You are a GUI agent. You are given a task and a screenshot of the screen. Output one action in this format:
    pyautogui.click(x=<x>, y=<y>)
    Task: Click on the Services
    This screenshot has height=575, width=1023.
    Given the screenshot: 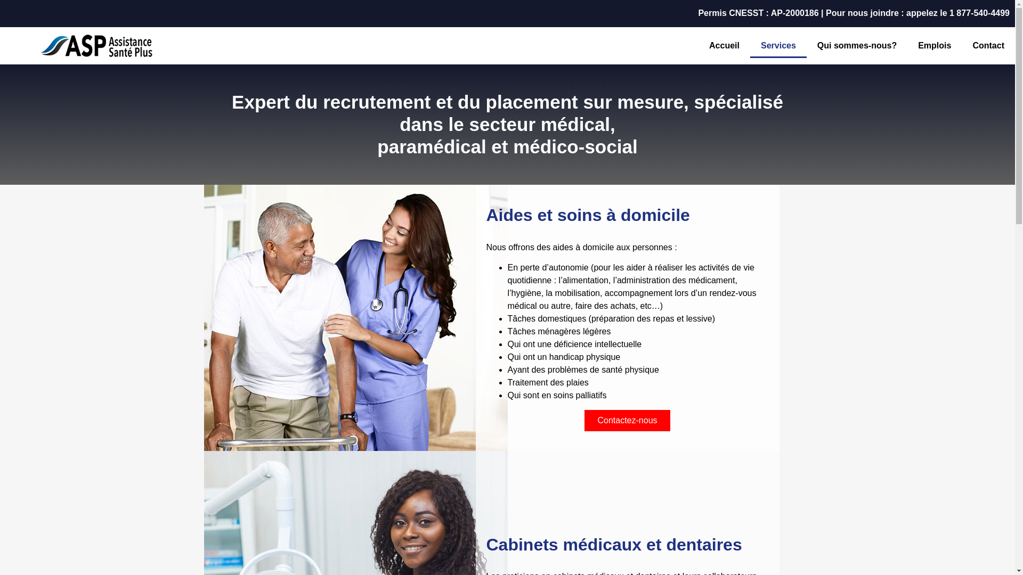 What is the action you would take?
    pyautogui.click(x=778, y=46)
    